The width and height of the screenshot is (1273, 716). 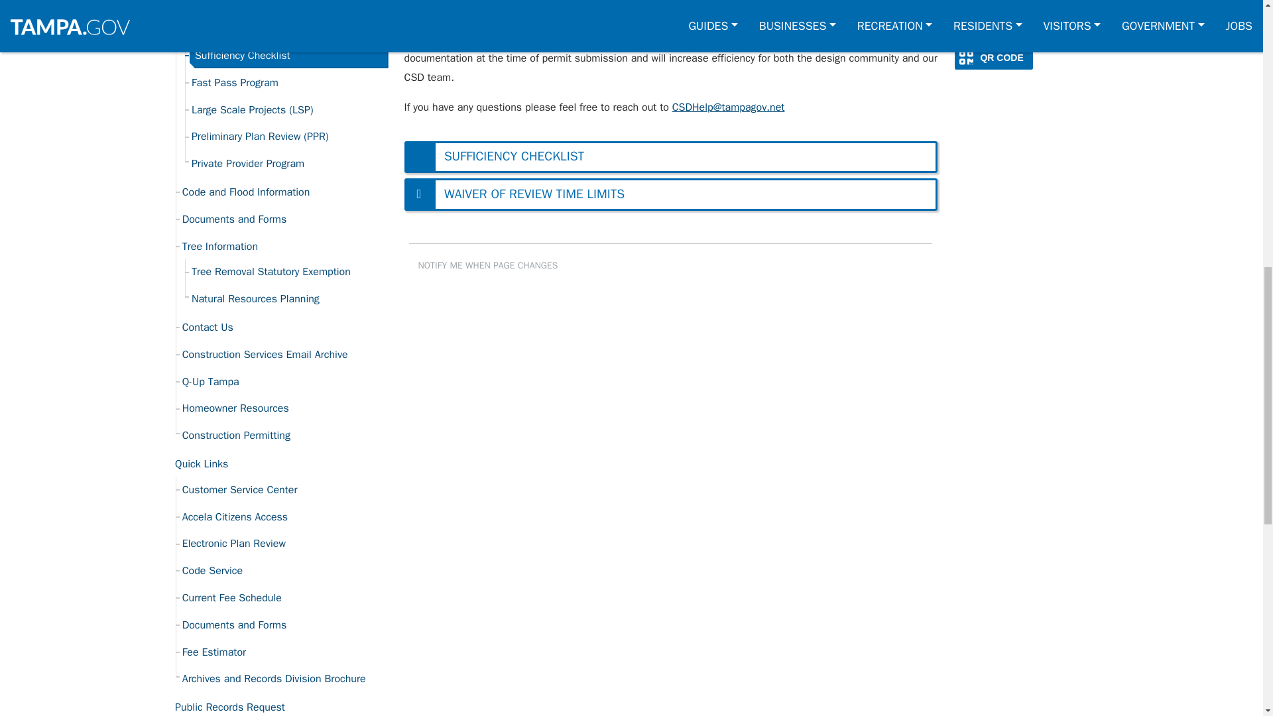 I want to click on Special Programs brought to you by Construction Services, so click(x=284, y=30).